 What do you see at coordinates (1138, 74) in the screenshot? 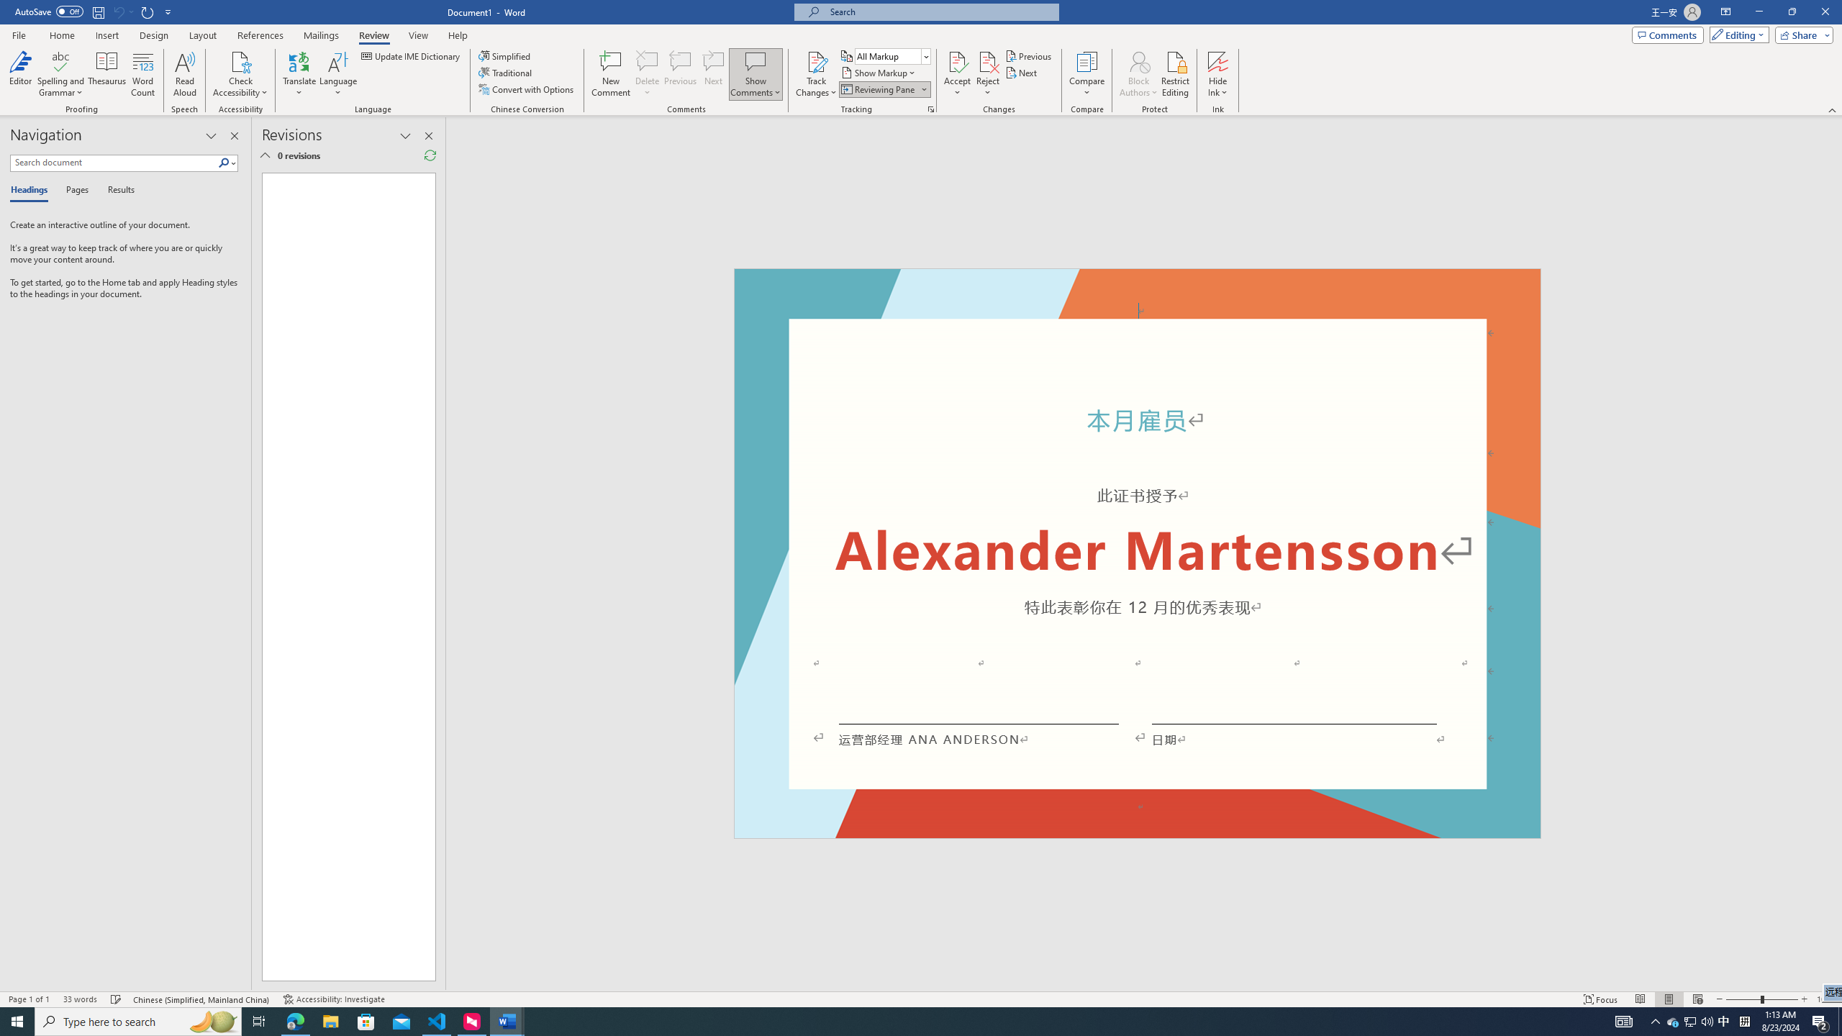
I see `Block Authors` at bounding box center [1138, 74].